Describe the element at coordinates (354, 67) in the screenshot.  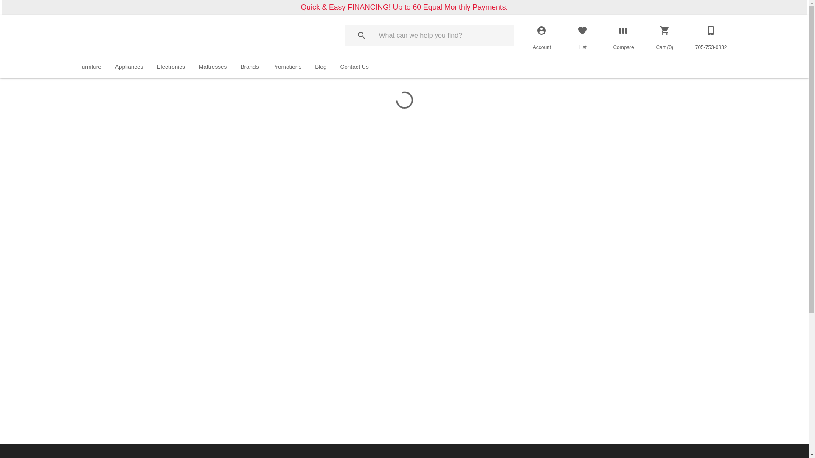
I see `Contact Us` at that location.